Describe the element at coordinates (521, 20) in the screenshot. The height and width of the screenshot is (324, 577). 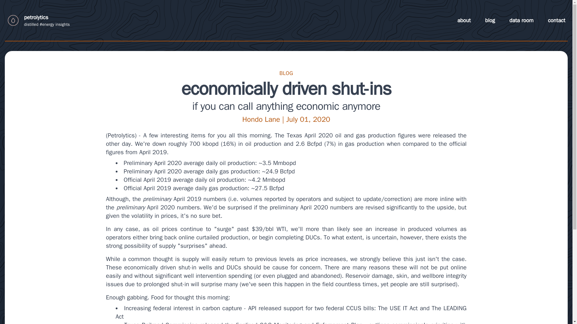
I see `data room` at that location.